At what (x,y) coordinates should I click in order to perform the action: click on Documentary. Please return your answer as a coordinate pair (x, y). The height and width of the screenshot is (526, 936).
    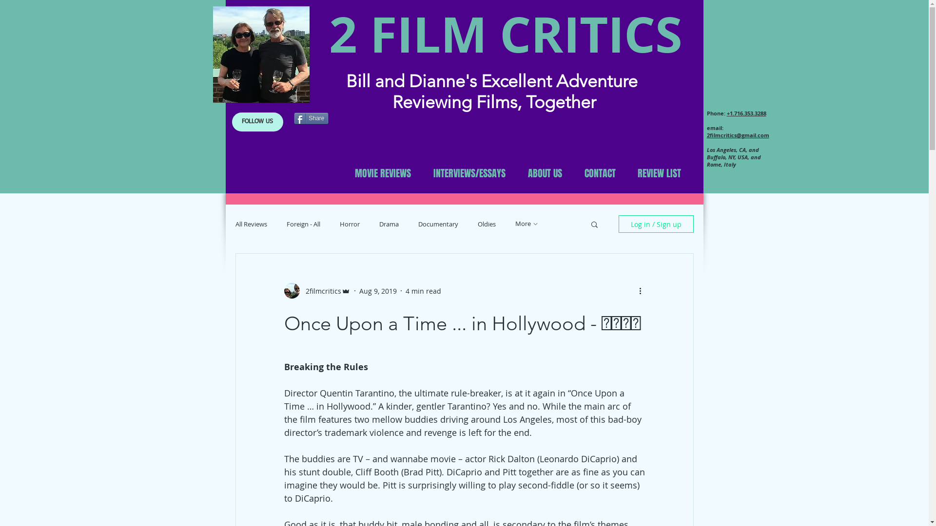
    Looking at the image, I should click on (438, 224).